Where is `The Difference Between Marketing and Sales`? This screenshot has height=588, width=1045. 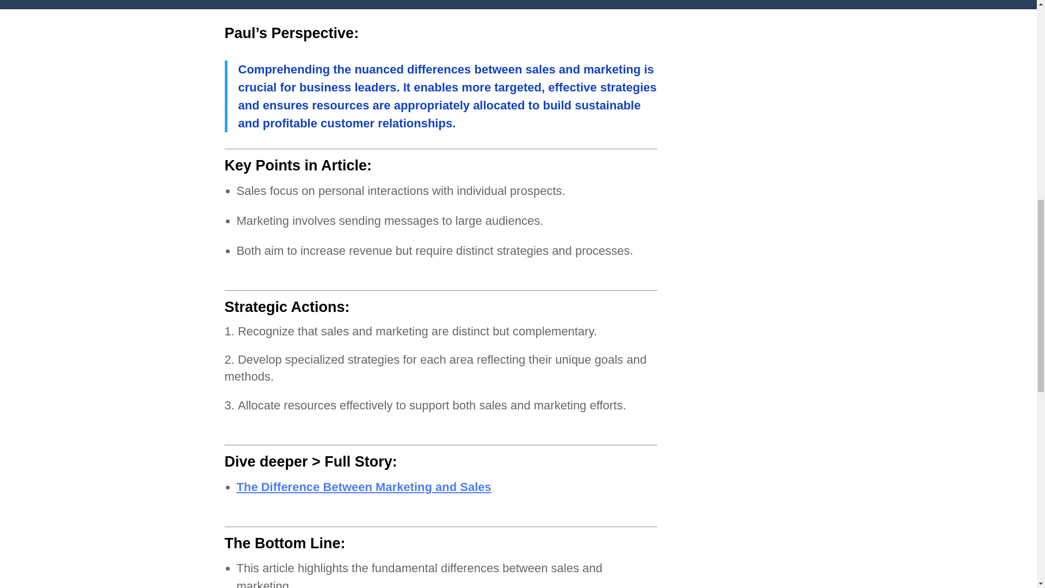
The Difference Between Marketing and Sales is located at coordinates (364, 487).